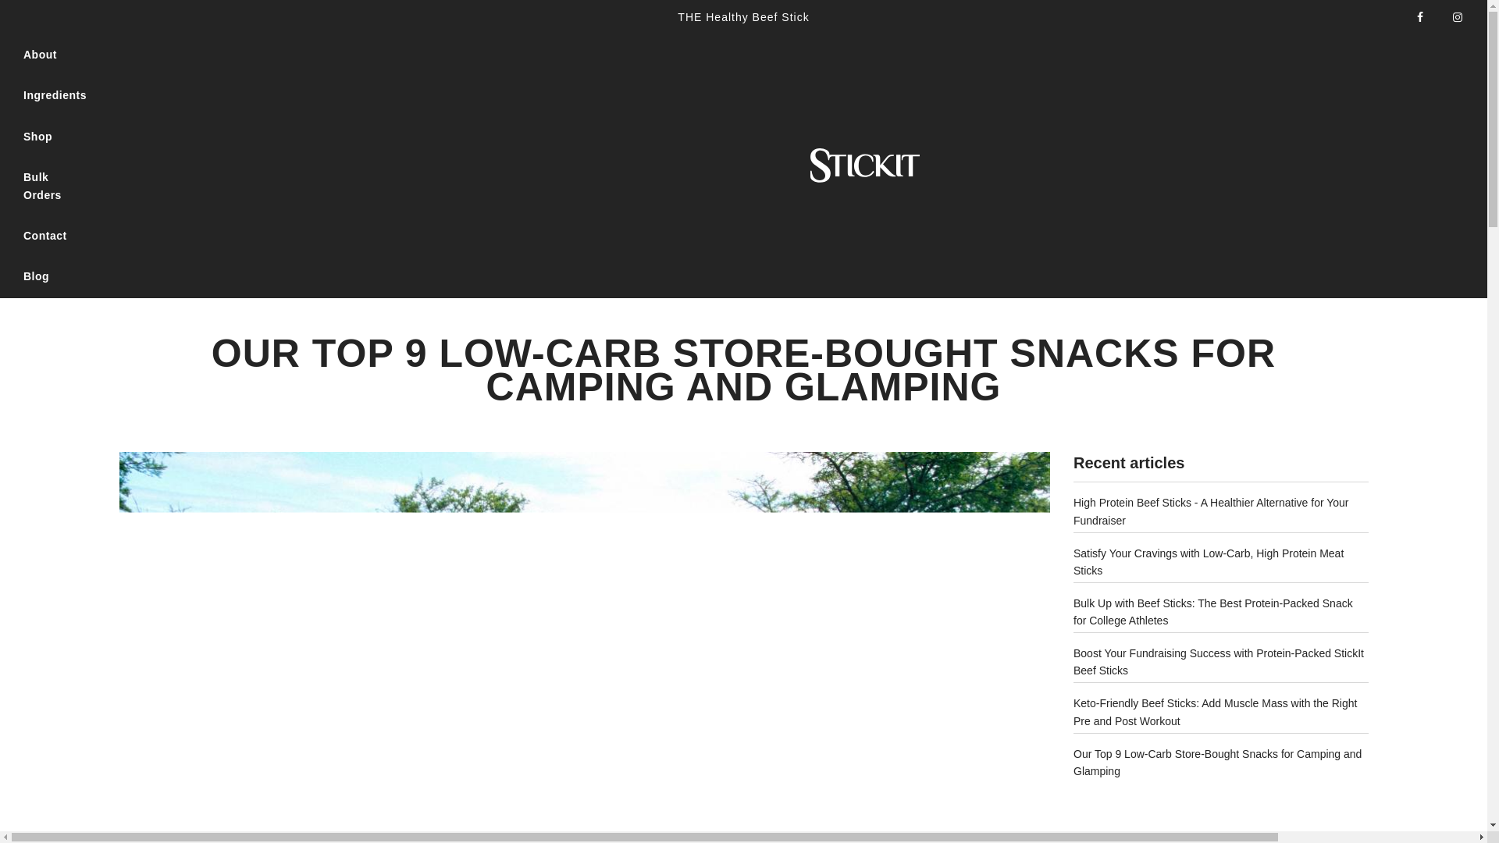 The width and height of the screenshot is (1499, 843). Describe the element at coordinates (45, 236) in the screenshot. I see `Contact` at that location.